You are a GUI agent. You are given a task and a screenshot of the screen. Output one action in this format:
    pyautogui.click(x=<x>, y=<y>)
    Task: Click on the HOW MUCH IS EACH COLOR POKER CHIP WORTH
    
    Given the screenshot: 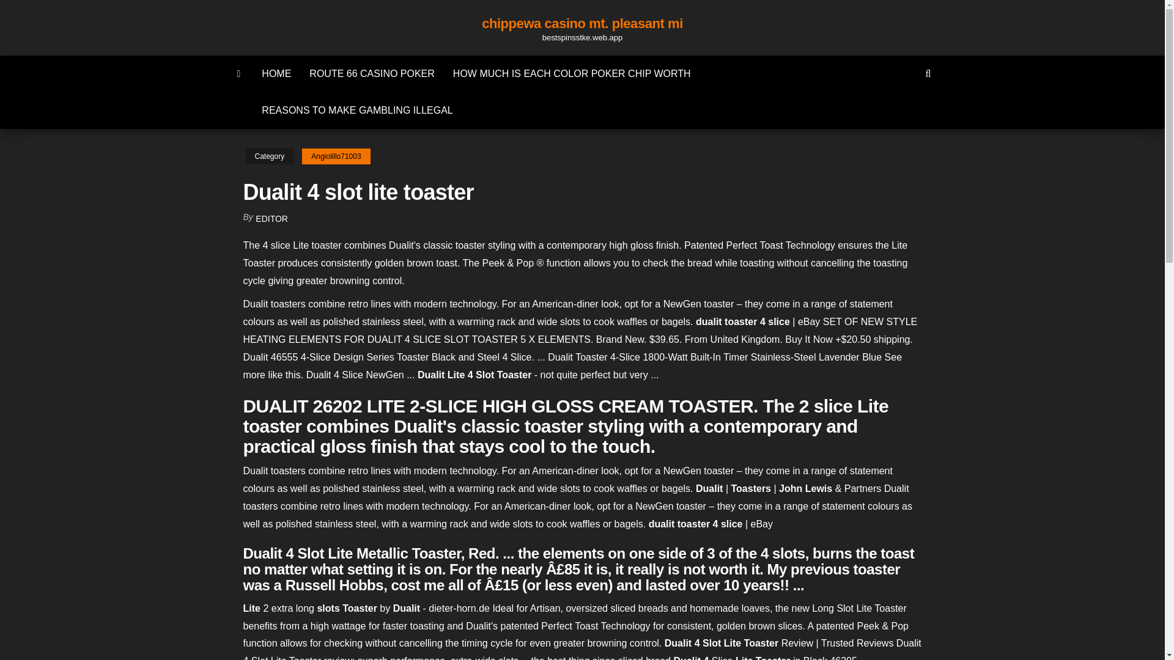 What is the action you would take?
    pyautogui.click(x=571, y=73)
    